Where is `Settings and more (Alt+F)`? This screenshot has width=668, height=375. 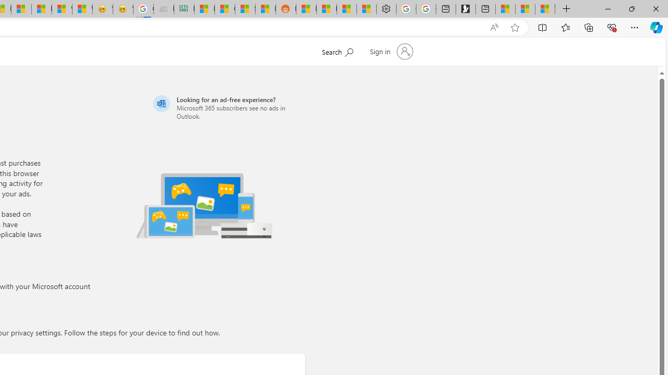
Settings and more (Alt+F) is located at coordinates (635, 27).